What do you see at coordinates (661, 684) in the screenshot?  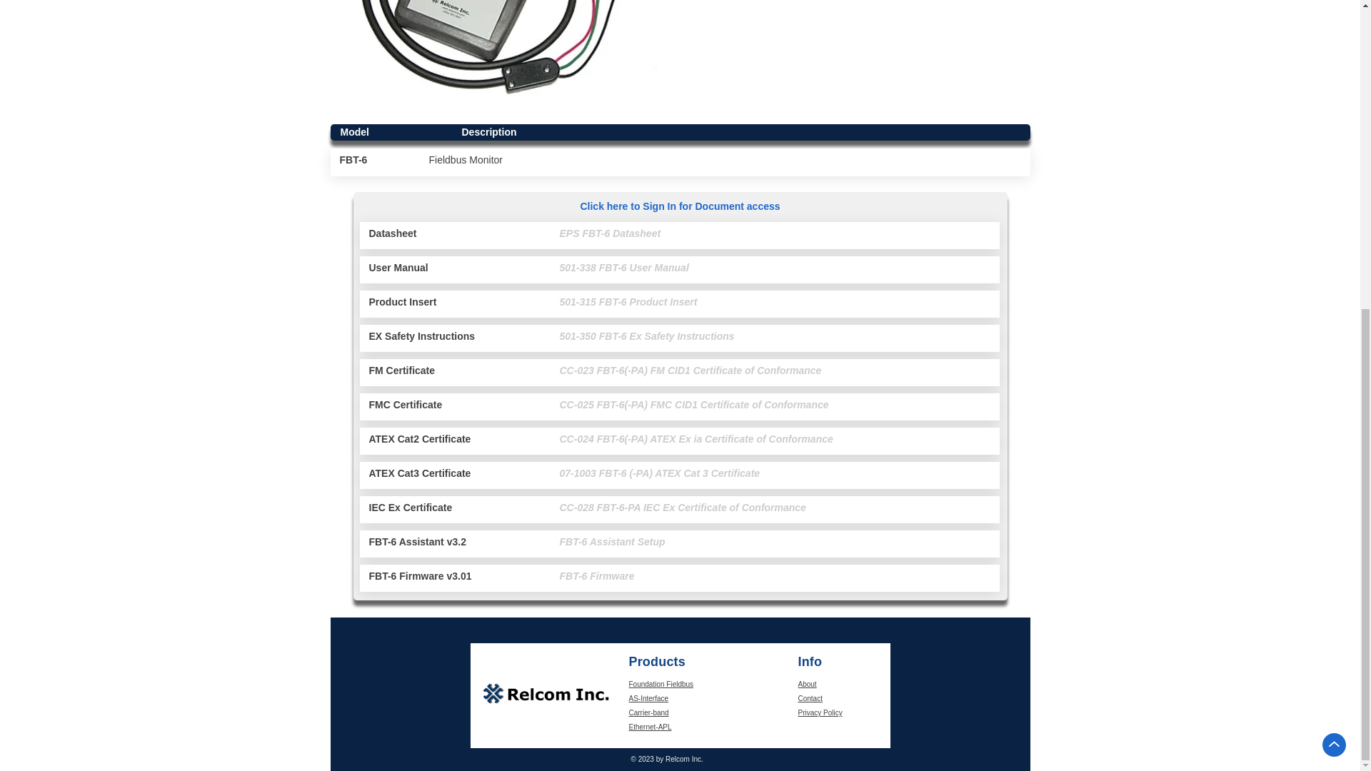 I see `Foundation Fieldbus` at bounding box center [661, 684].